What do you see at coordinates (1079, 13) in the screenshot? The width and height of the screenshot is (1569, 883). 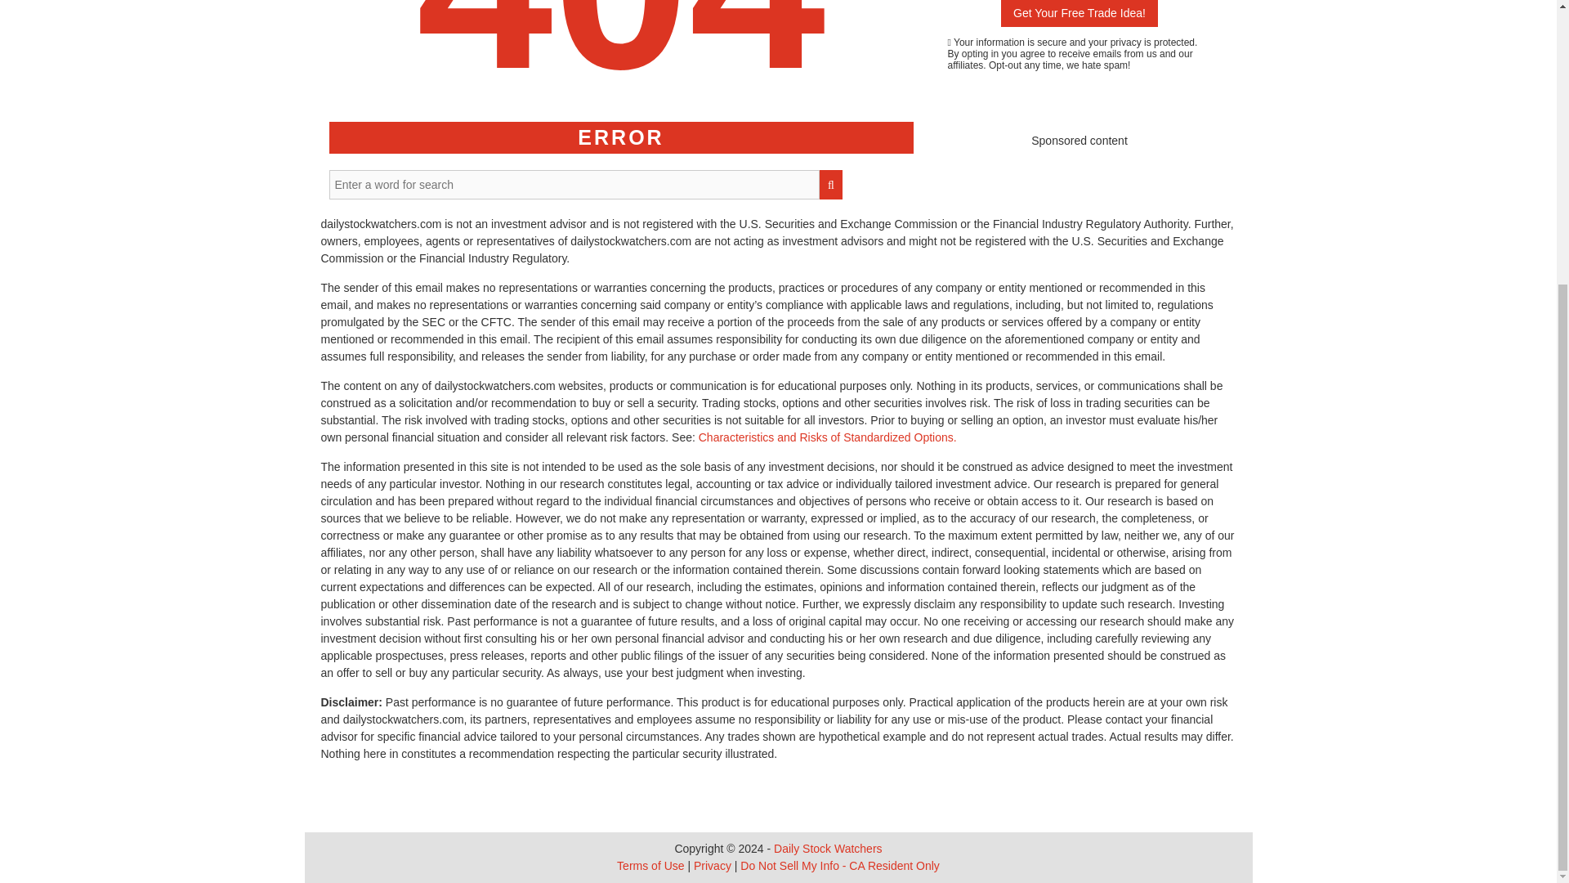 I see `Get Your Free Trade Idea!` at bounding box center [1079, 13].